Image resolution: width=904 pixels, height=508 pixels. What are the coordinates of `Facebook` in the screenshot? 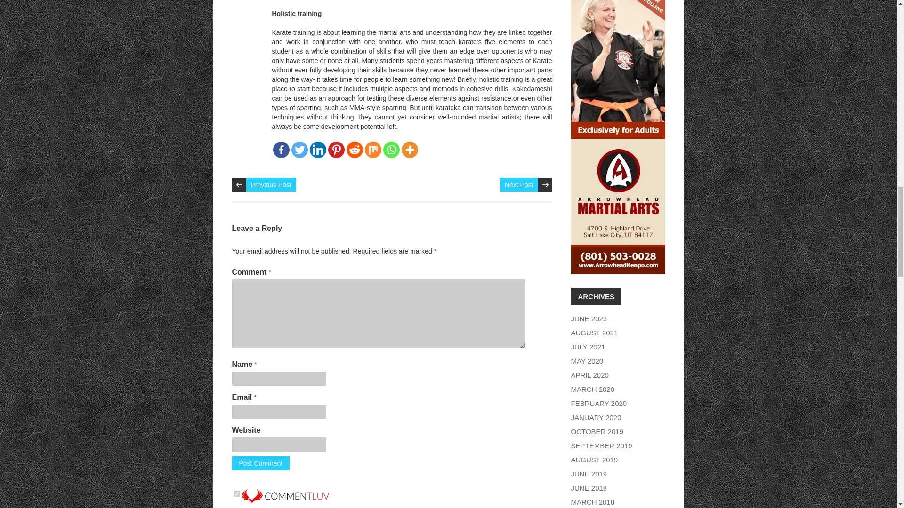 It's located at (281, 150).